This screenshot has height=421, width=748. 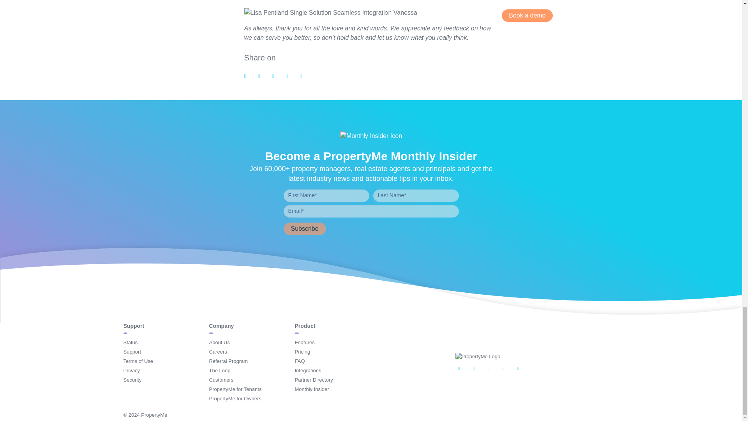 I want to click on Referral Program, so click(x=228, y=361).